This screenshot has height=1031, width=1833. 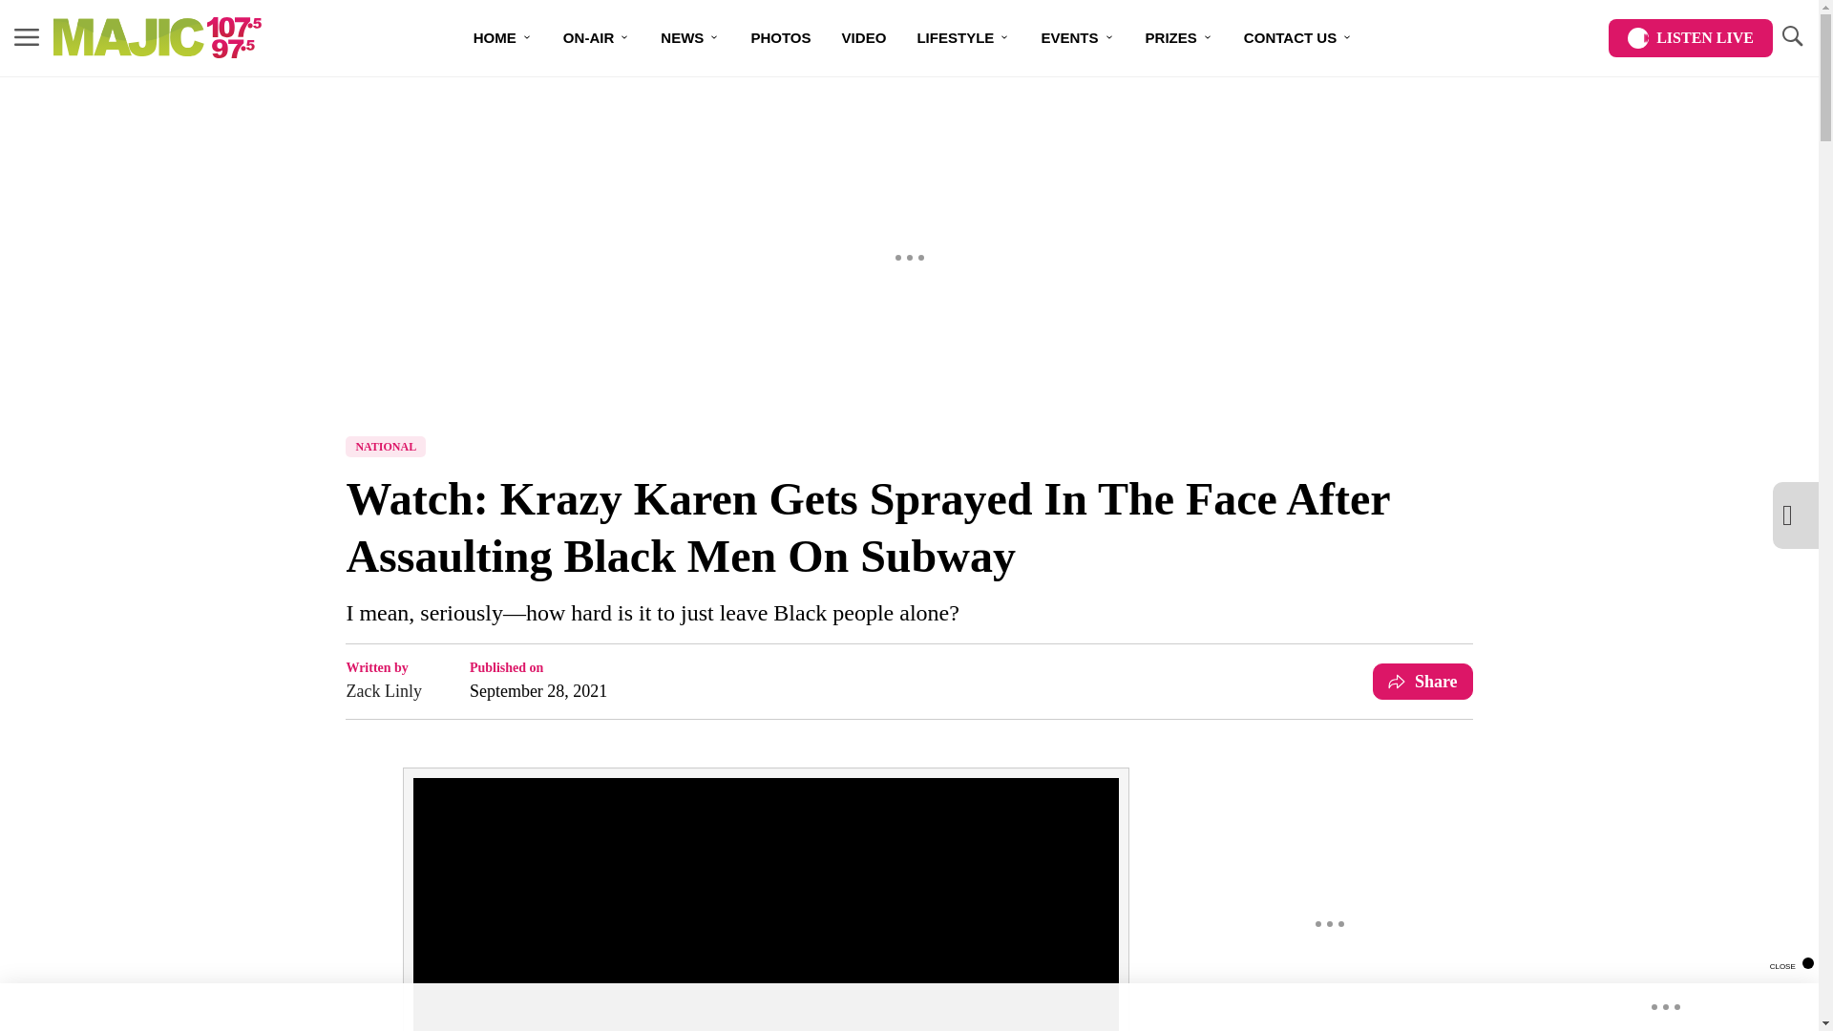 I want to click on LISTEN LIVE, so click(x=1690, y=38).